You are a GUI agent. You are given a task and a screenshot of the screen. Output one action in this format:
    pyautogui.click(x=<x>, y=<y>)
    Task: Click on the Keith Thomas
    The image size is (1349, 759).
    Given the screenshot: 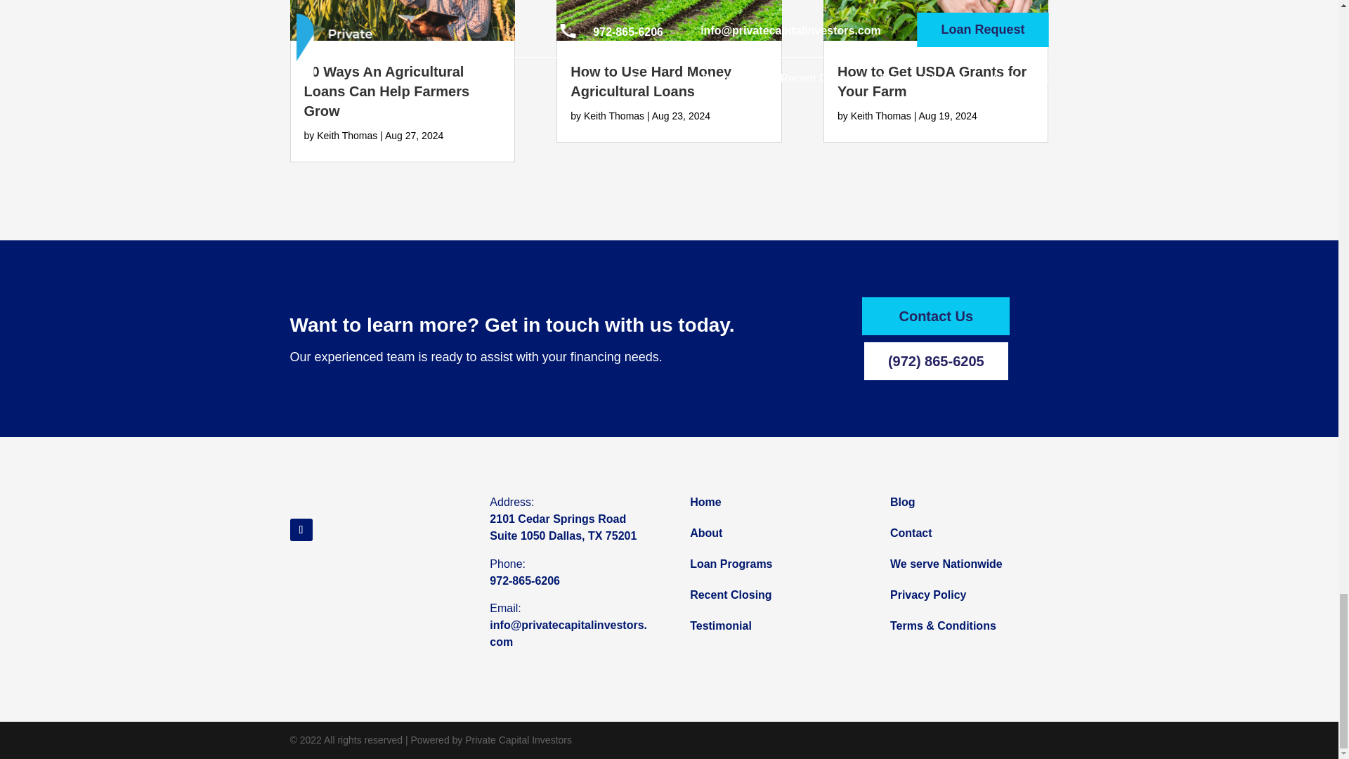 What is the action you would take?
    pyautogui.click(x=347, y=135)
    